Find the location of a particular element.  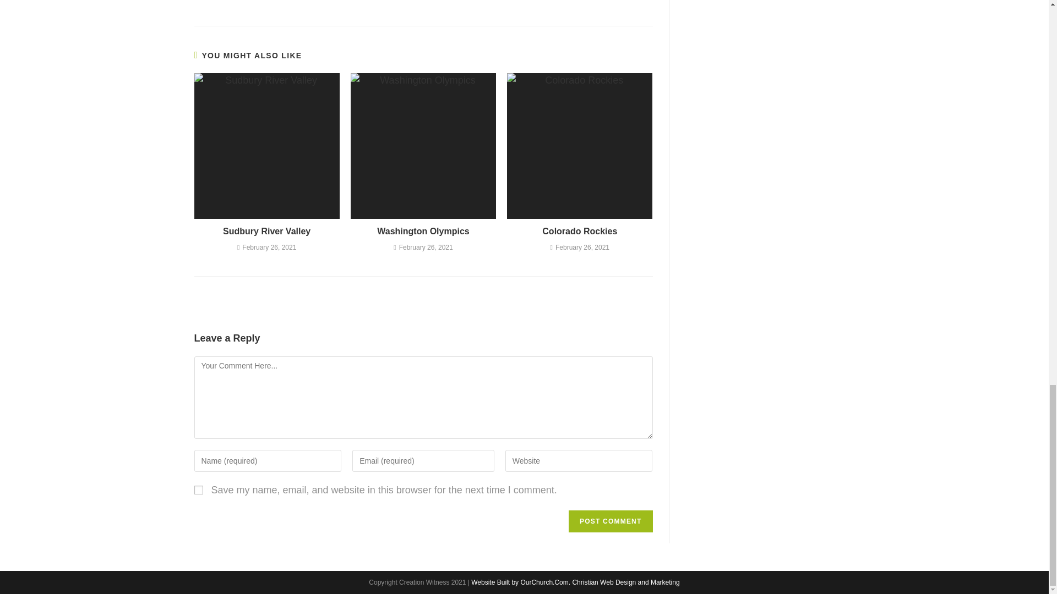

Post Comment is located at coordinates (610, 521).